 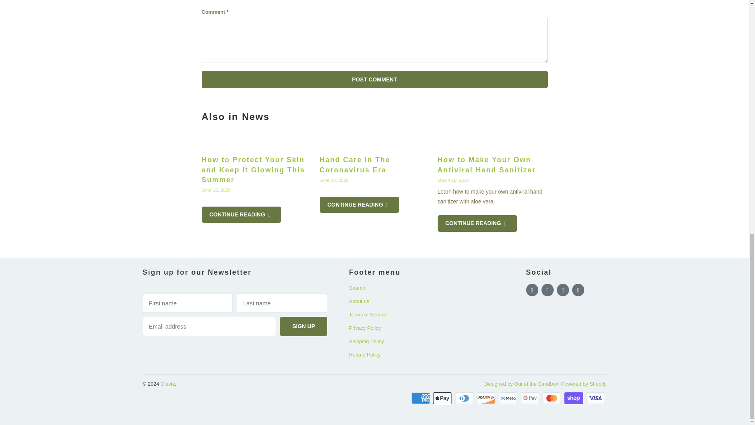 I want to click on Hand Care In The Coronavirus Era, so click(x=374, y=139).